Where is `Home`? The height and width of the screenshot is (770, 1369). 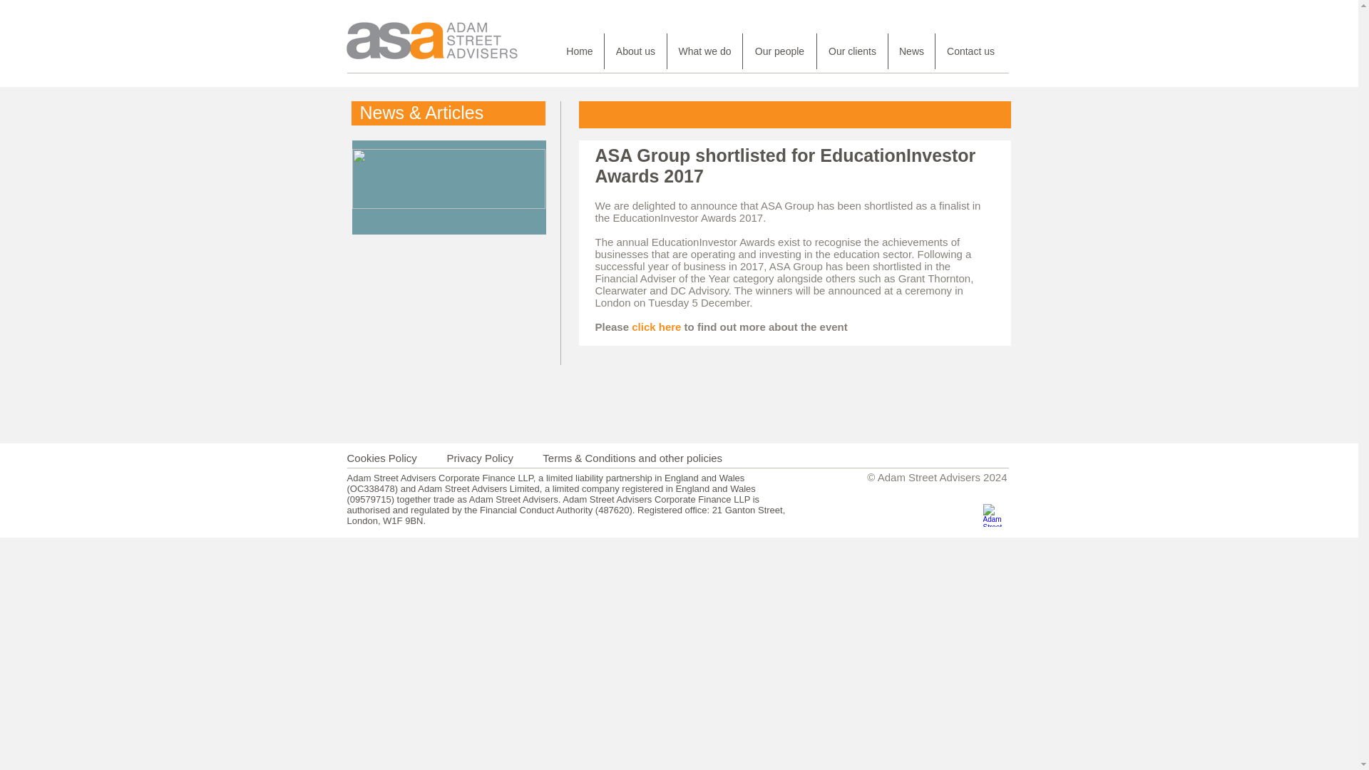 Home is located at coordinates (579, 51).